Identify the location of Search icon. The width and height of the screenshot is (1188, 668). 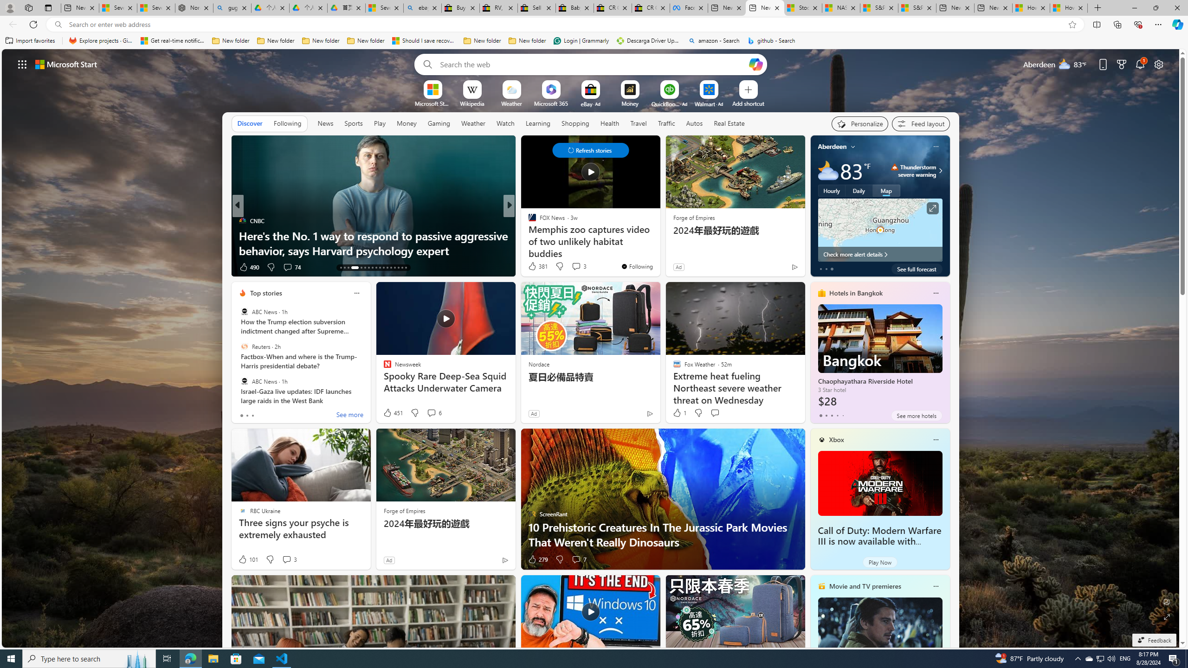
(58, 25).